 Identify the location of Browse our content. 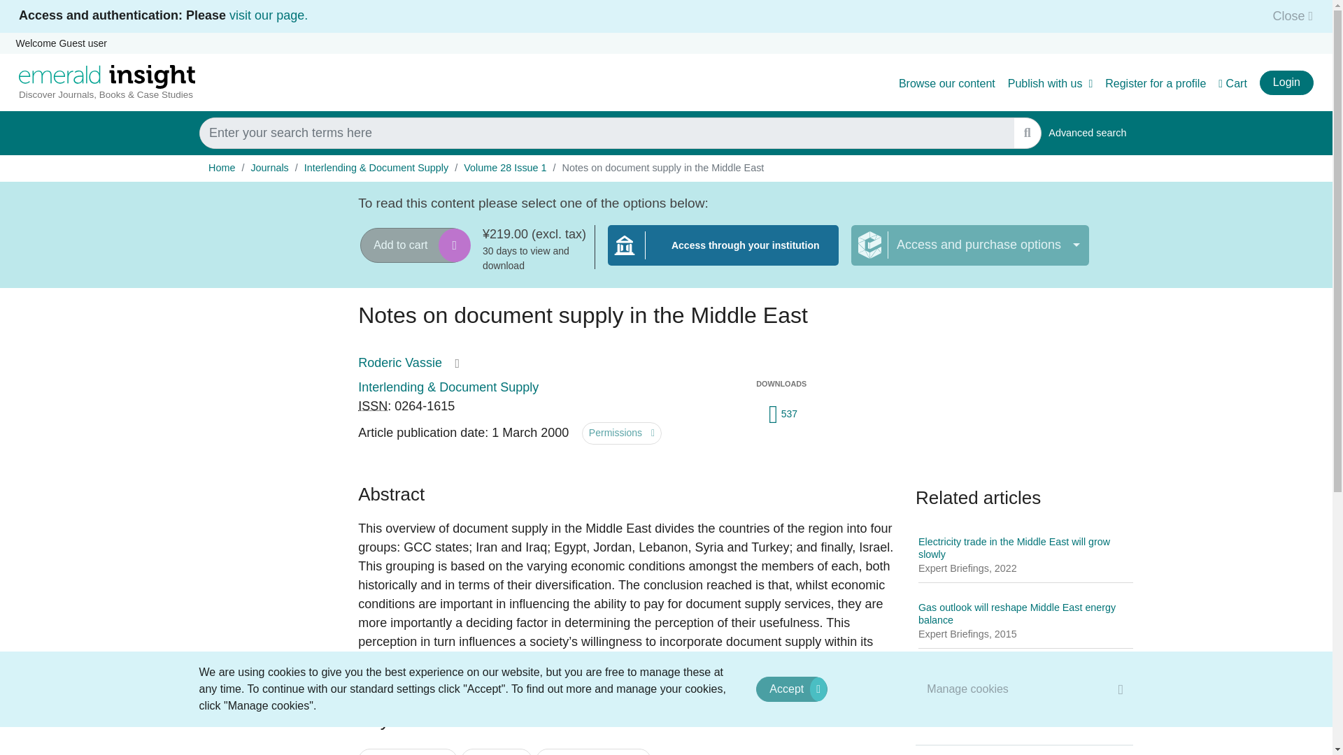
(946, 84).